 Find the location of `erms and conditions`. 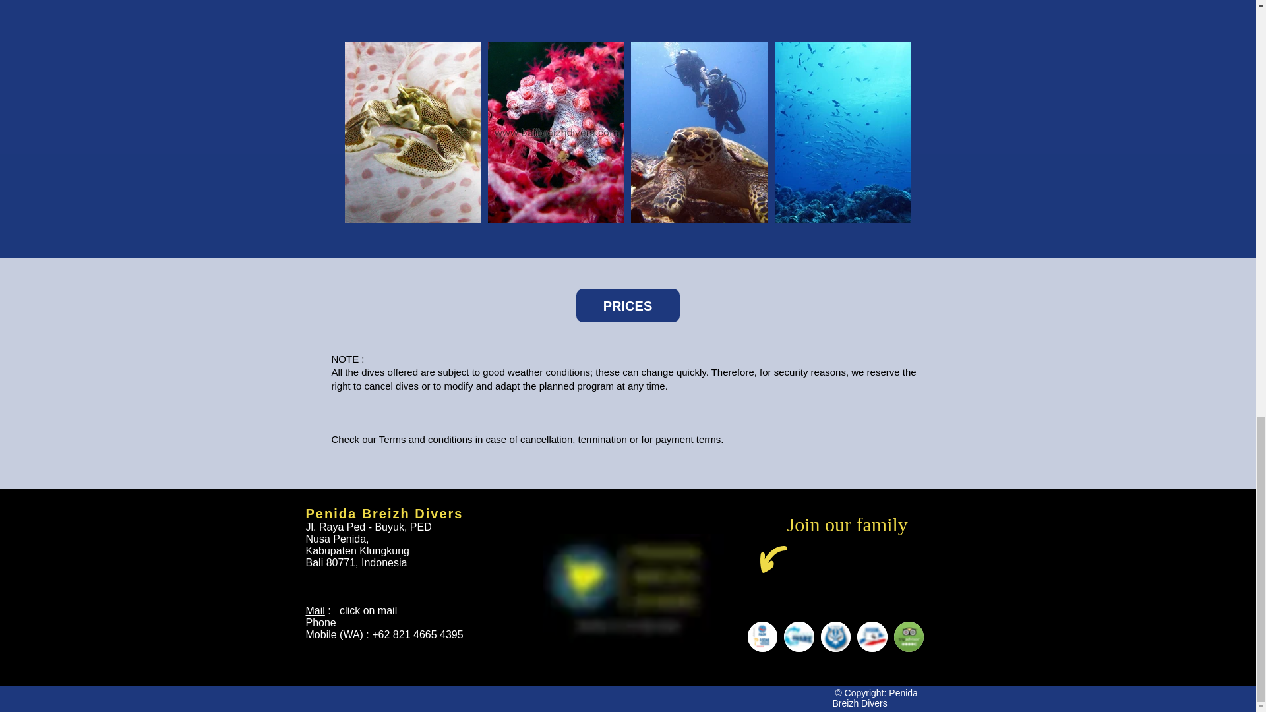

erms and conditions is located at coordinates (427, 439).